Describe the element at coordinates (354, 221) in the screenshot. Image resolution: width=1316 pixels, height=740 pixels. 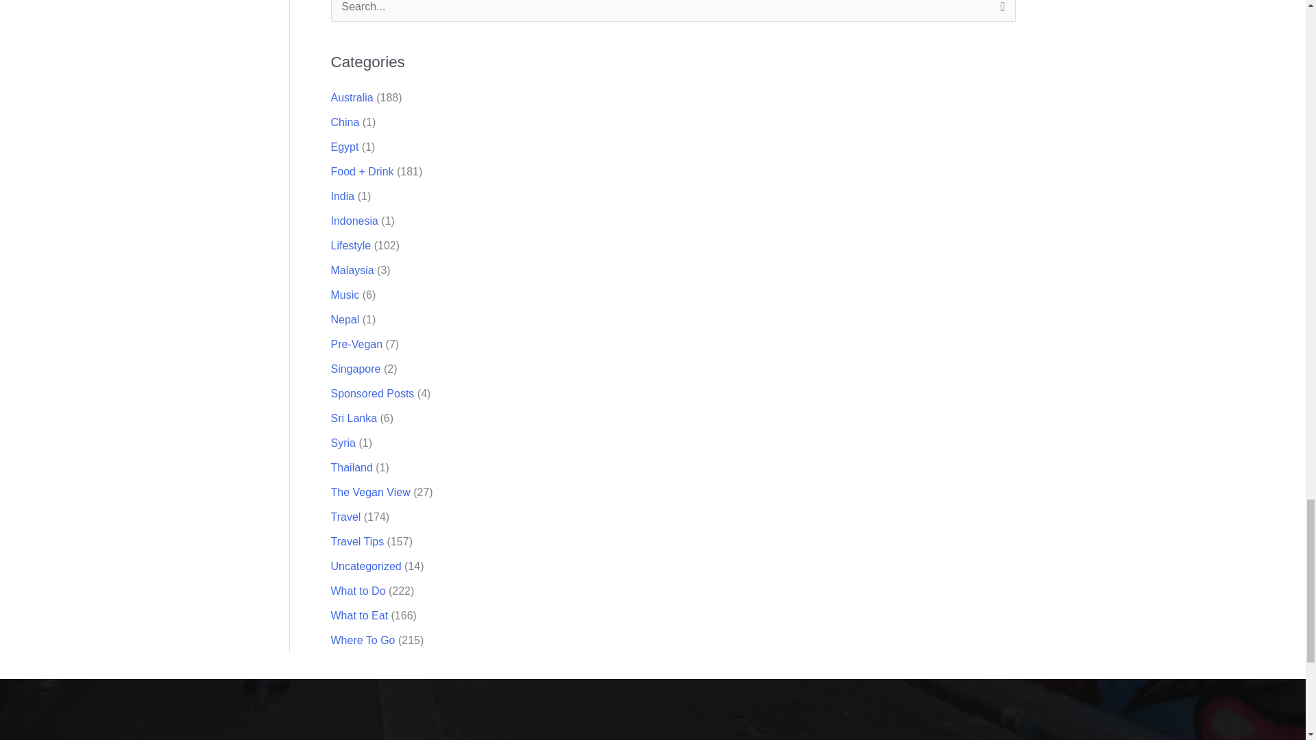
I see `Indonesia` at that location.